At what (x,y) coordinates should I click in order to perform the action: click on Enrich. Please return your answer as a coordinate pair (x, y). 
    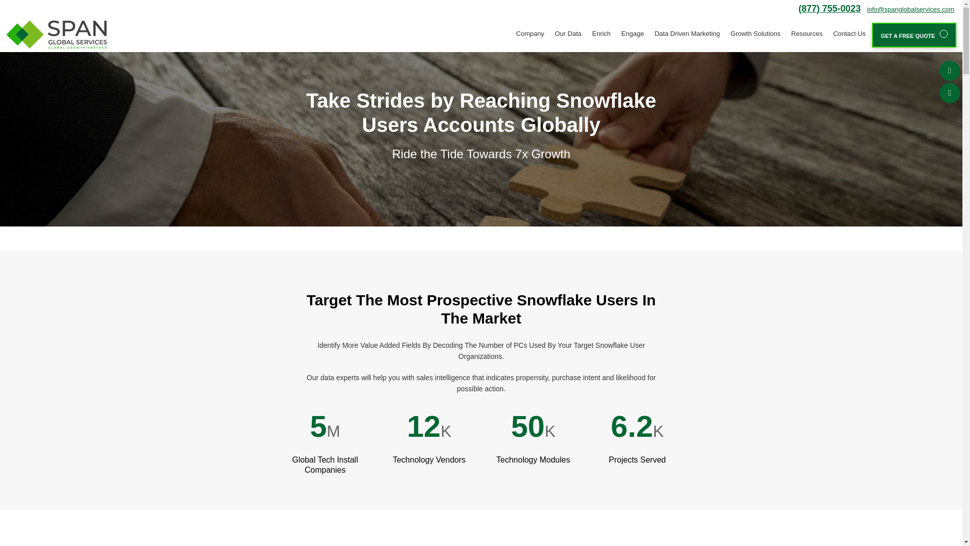
    Looking at the image, I should click on (600, 33).